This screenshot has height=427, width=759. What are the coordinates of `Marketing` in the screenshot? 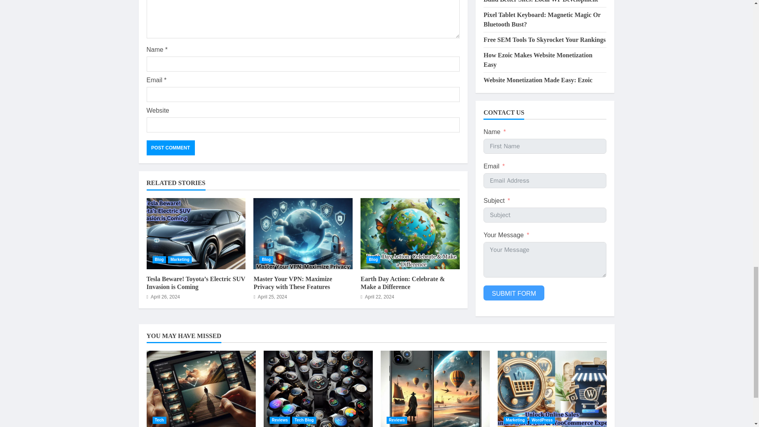 It's located at (179, 260).